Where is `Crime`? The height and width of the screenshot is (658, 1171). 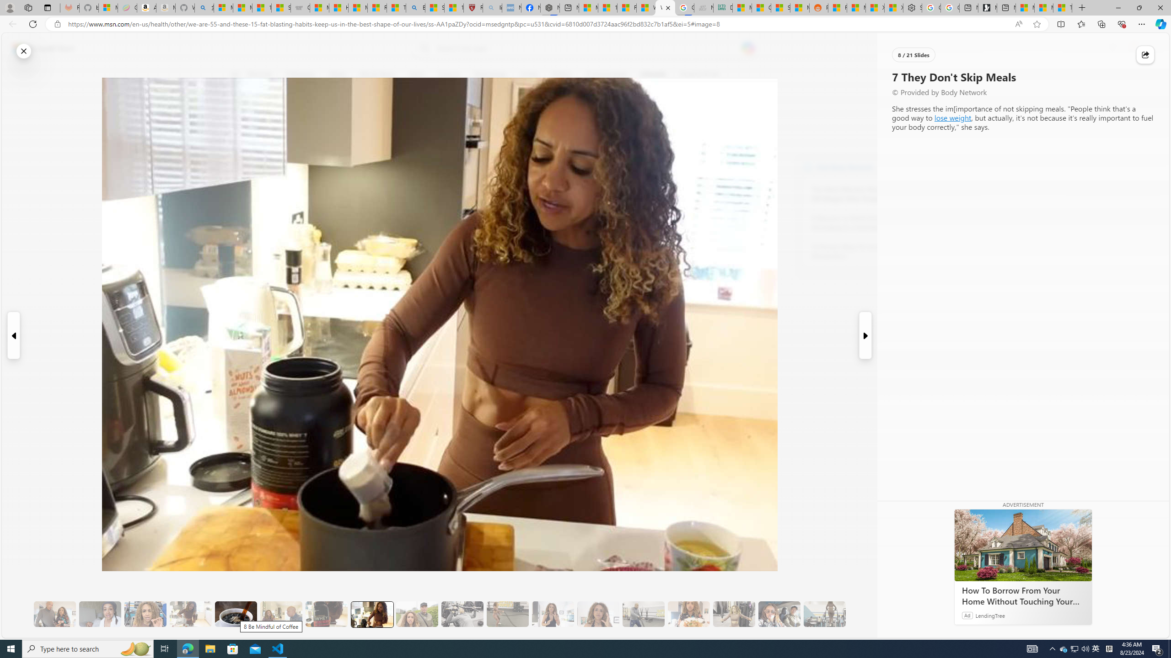
Crime is located at coordinates (529, 74).